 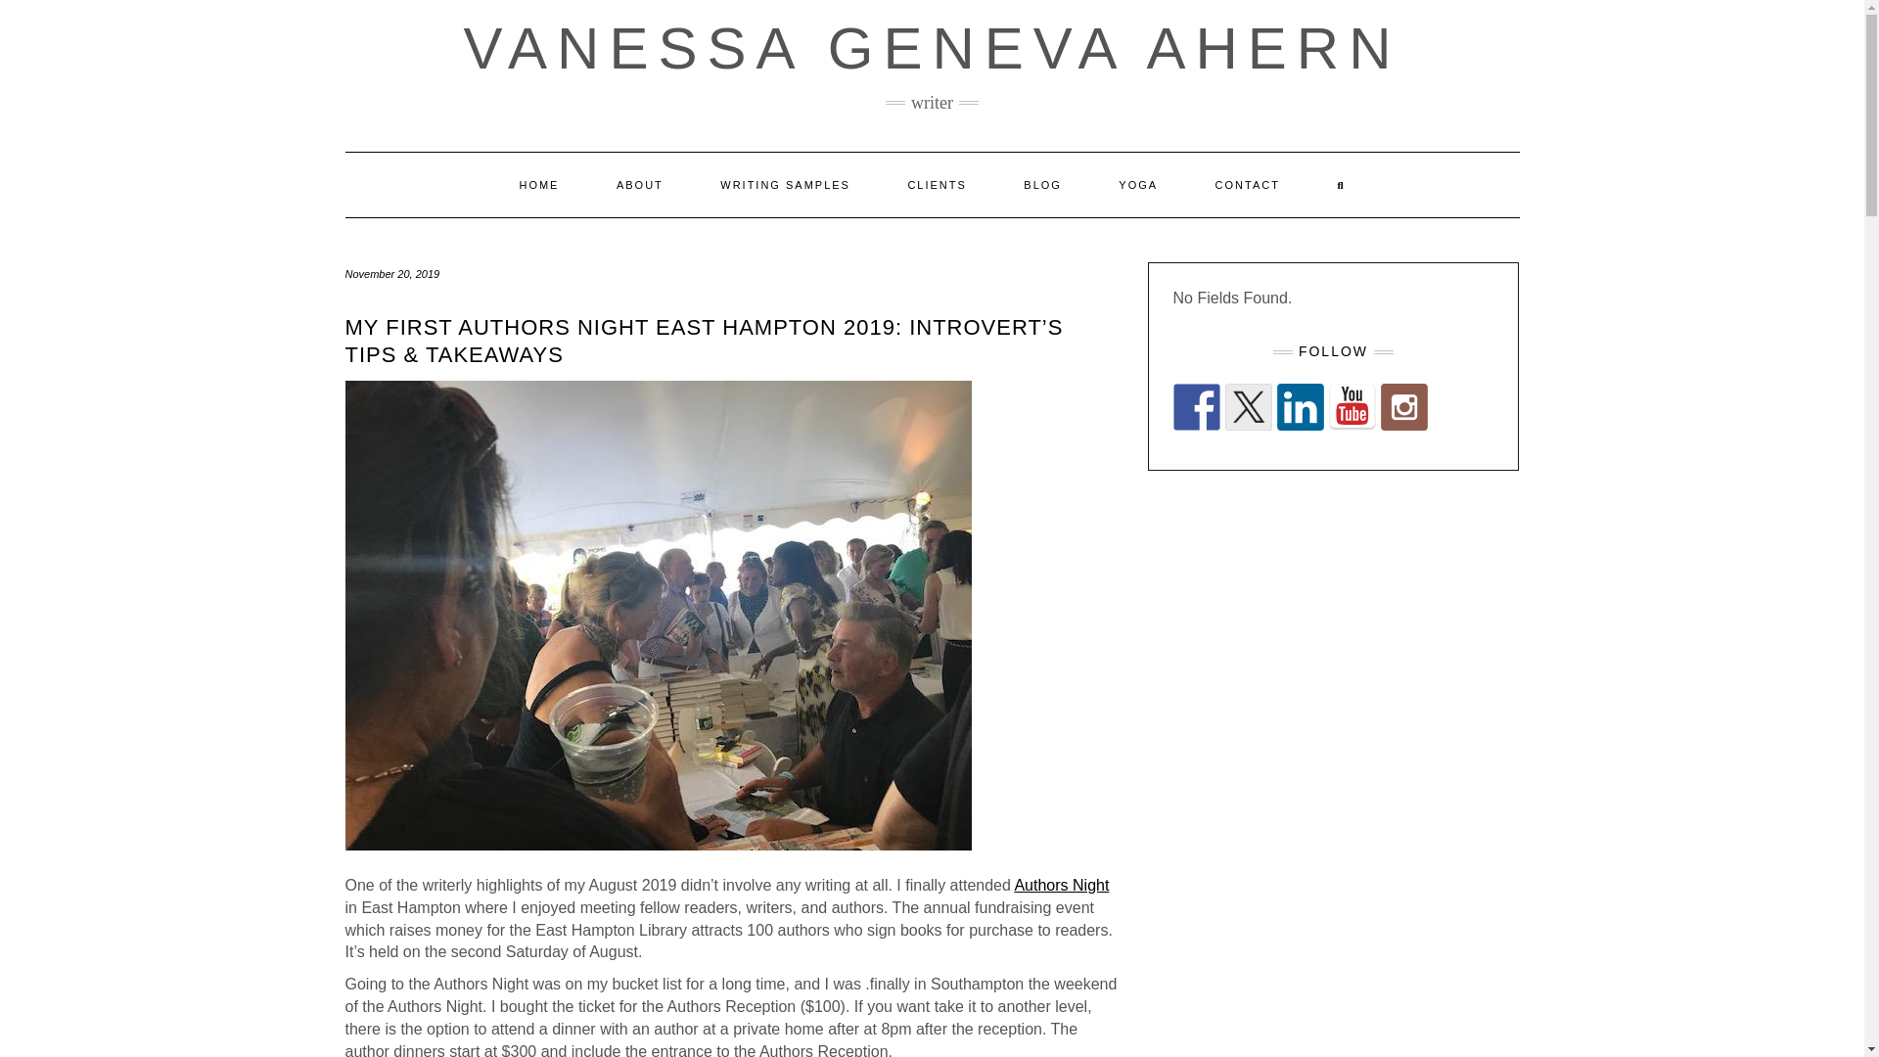 What do you see at coordinates (1196, 407) in the screenshot?
I see `Follow us on Facebook` at bounding box center [1196, 407].